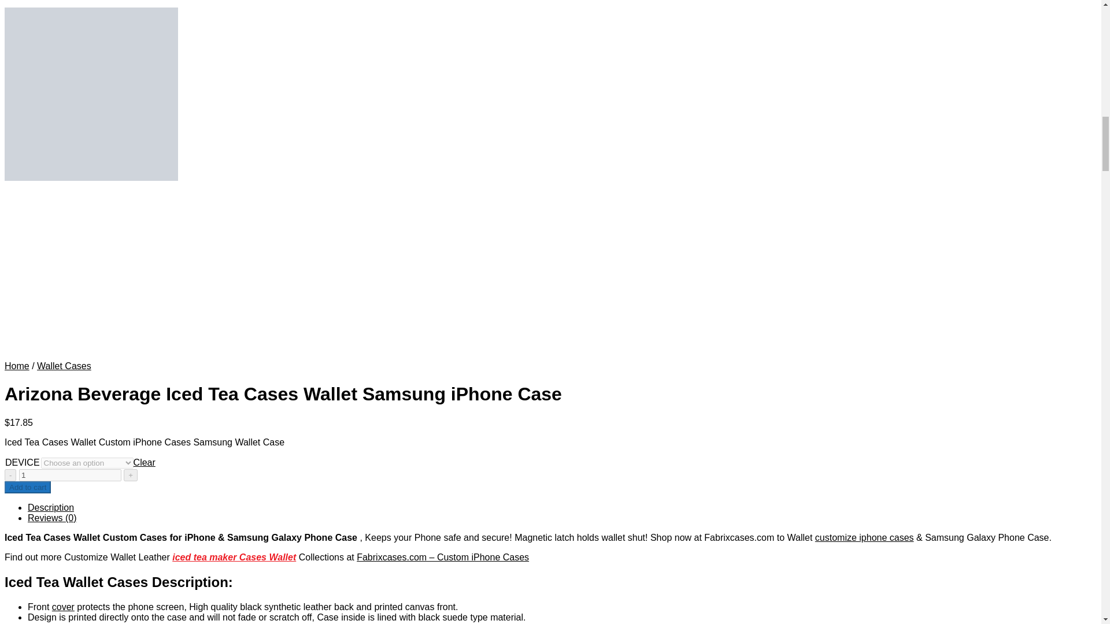 The height and width of the screenshot is (624, 1110). Describe the element at coordinates (180, 623) in the screenshot. I see `tpu Rubber` at that location.